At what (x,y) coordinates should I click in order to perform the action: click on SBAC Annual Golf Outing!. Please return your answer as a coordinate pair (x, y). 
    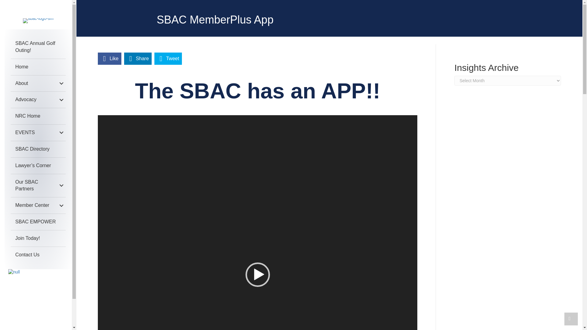
    Looking at the image, I should click on (38, 47).